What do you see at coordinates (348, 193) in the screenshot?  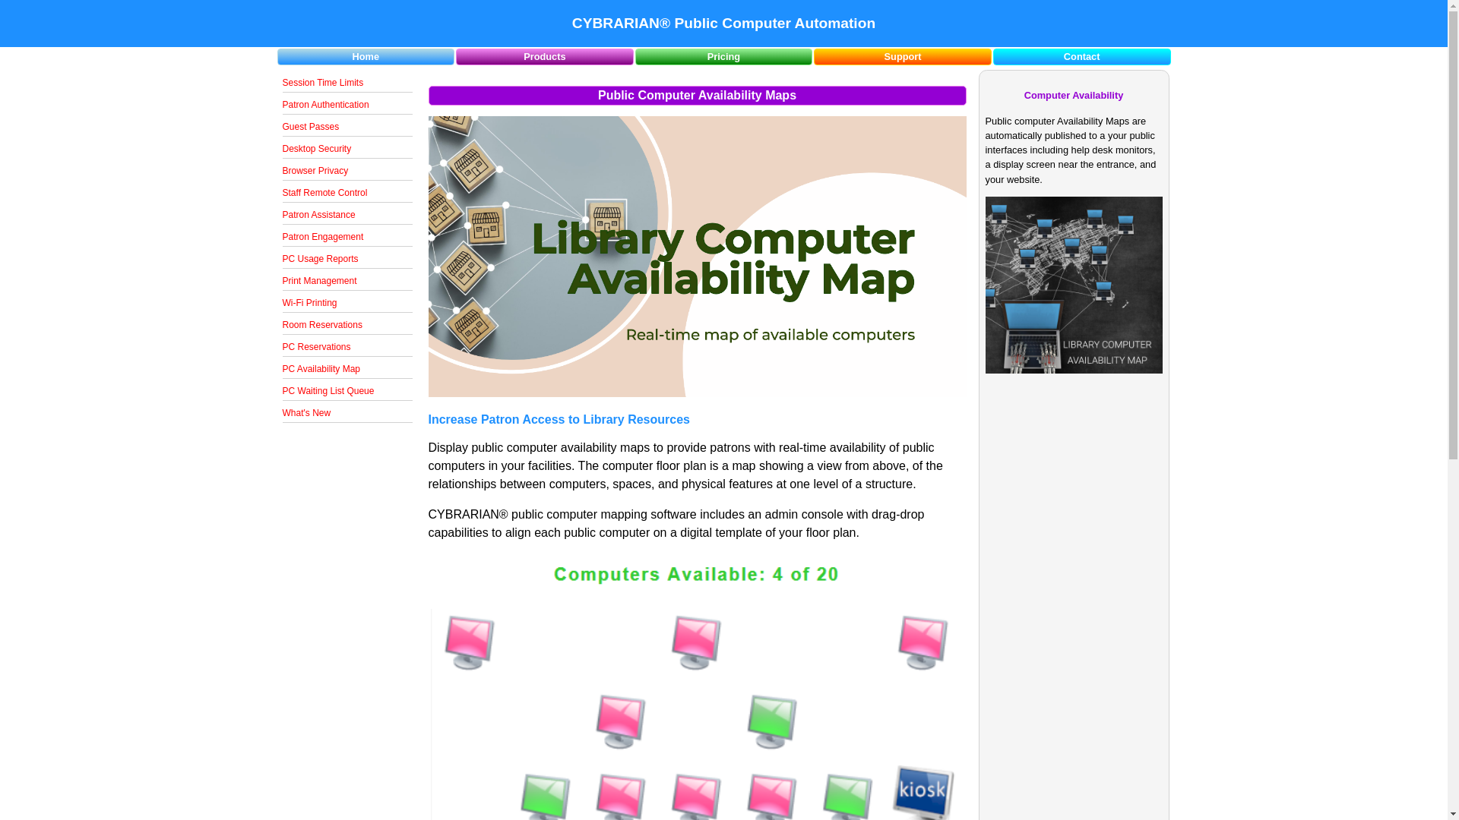 I see `Staff Remote Control of Patron PCs` at bounding box center [348, 193].